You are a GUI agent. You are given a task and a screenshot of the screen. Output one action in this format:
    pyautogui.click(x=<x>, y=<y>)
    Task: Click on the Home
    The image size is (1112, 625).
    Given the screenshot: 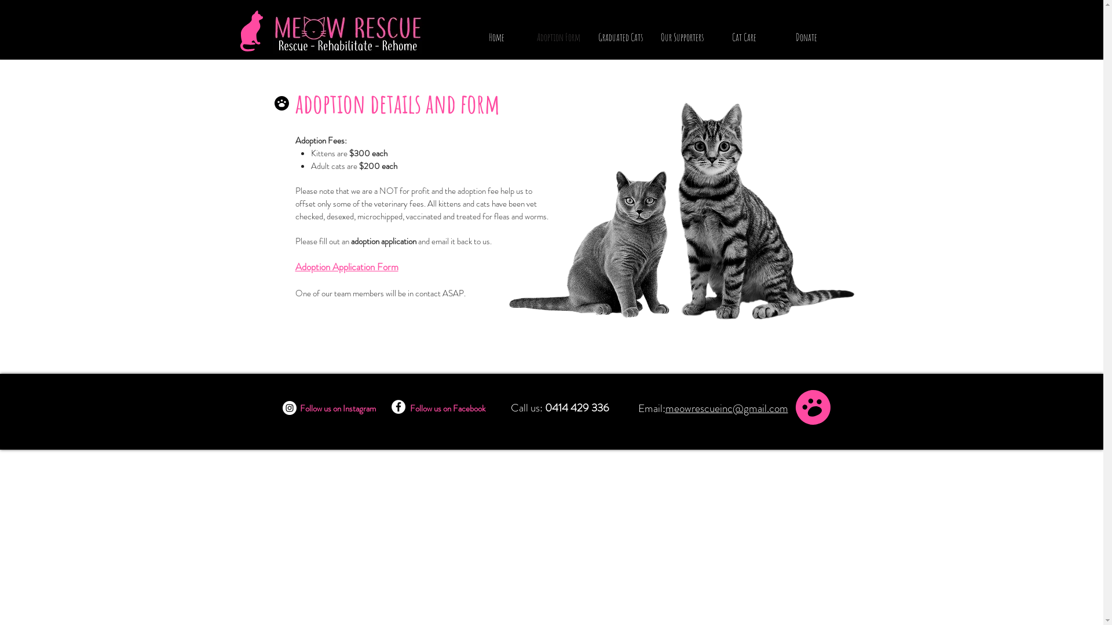 What is the action you would take?
    pyautogui.click(x=497, y=37)
    